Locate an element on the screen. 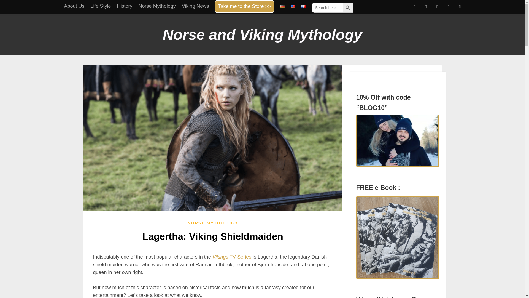 The width and height of the screenshot is (529, 298). Life Style is located at coordinates (101, 5).